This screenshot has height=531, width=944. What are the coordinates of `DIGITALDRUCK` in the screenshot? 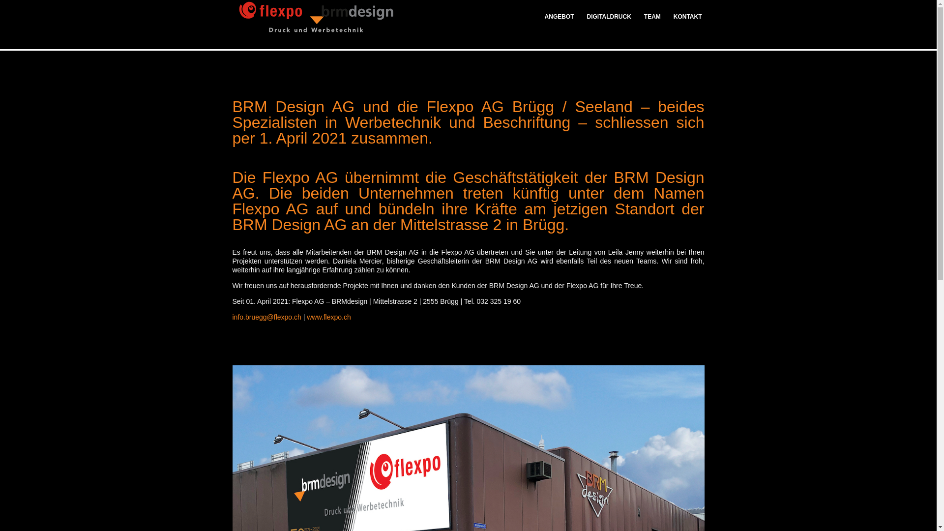 It's located at (609, 24).